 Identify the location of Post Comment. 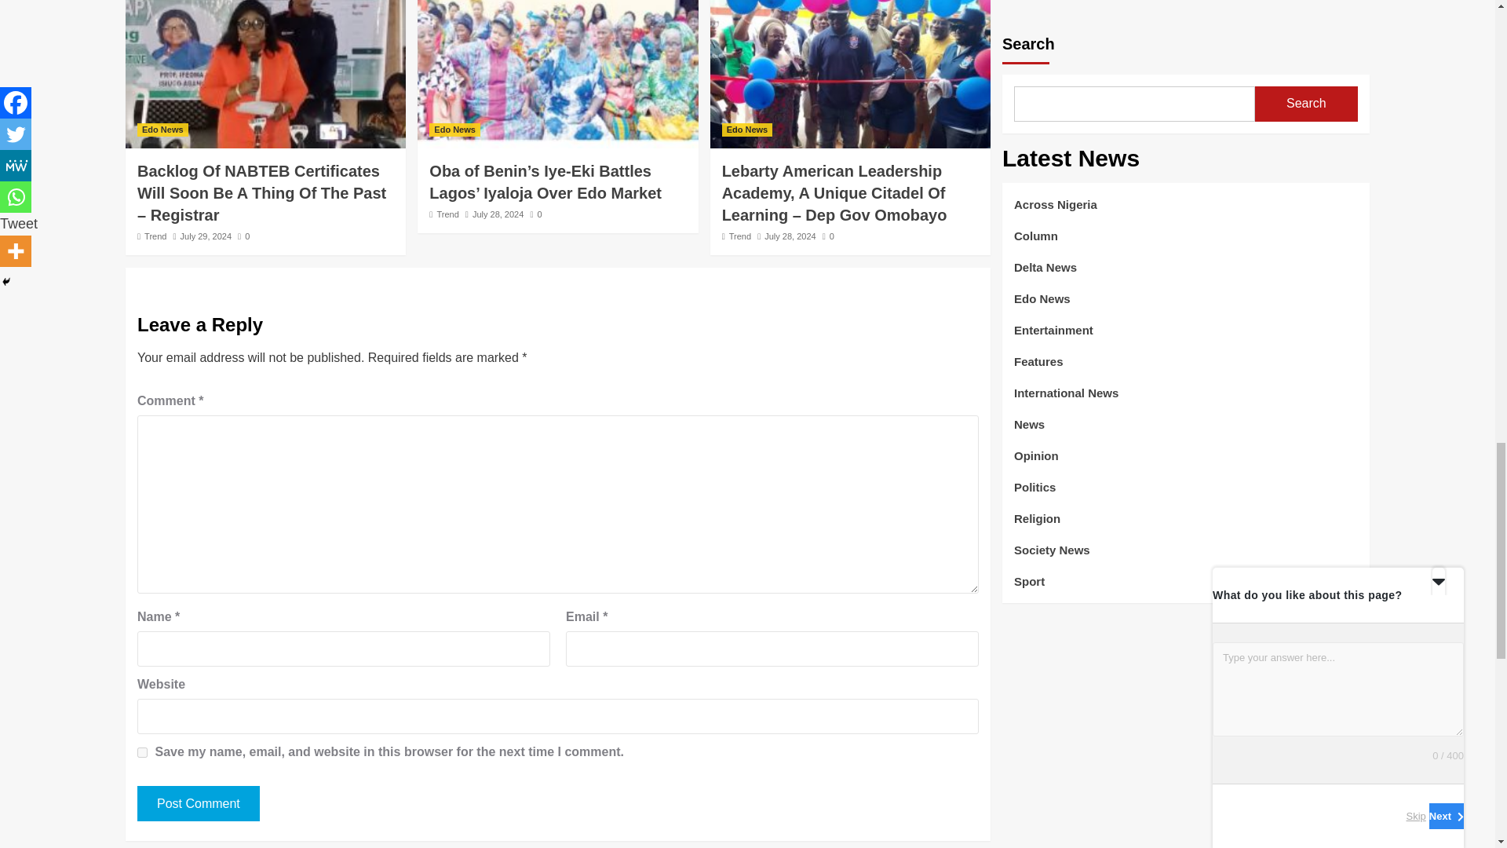
(198, 804).